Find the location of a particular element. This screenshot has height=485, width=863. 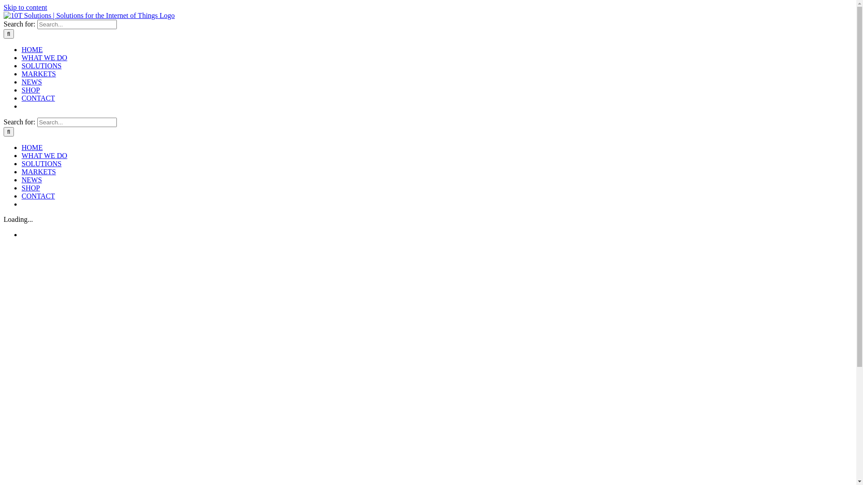

HOME is located at coordinates (32, 147).